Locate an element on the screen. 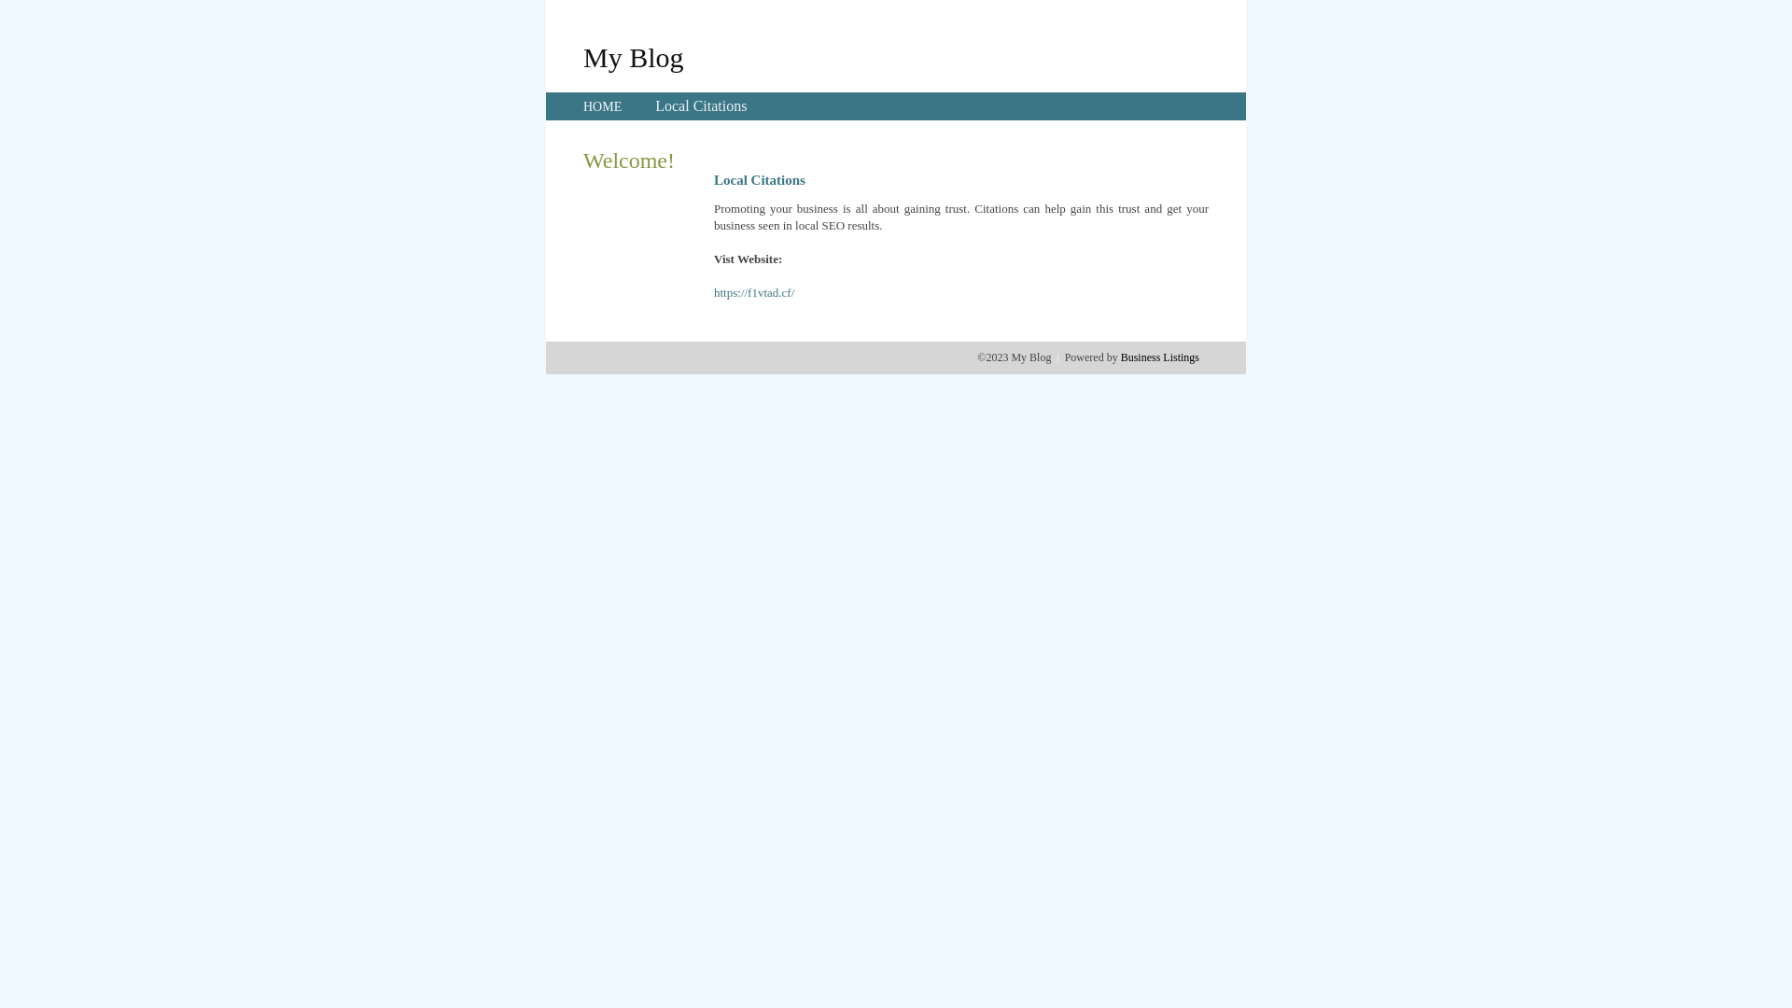  HOME is located at coordinates (603, 106).